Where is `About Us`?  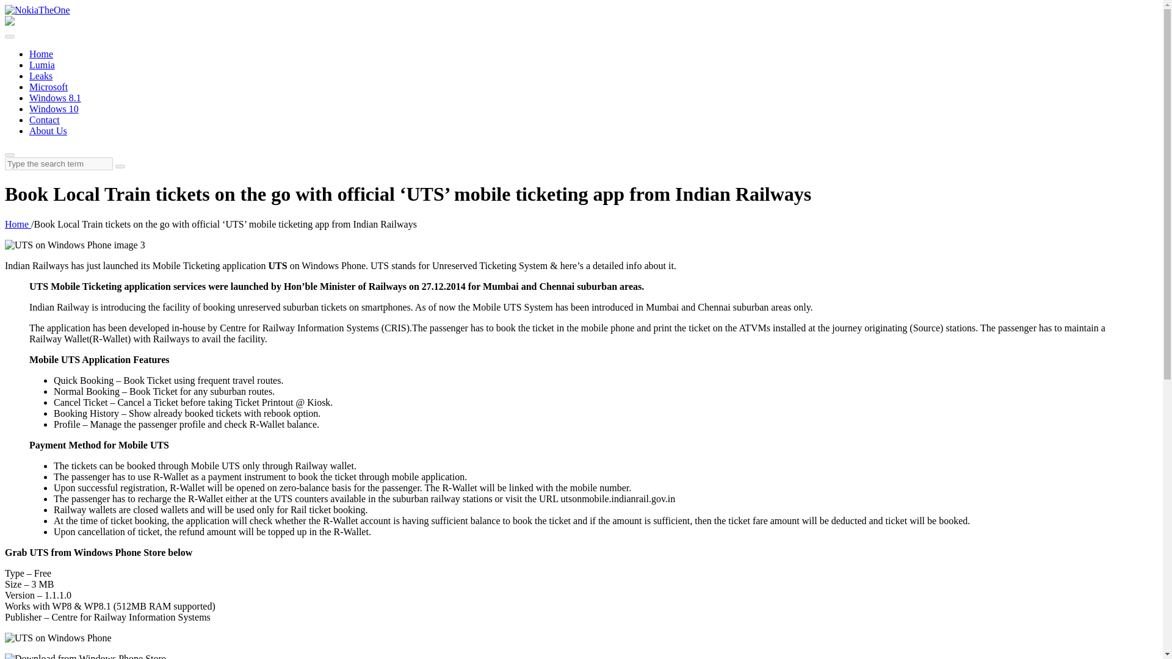 About Us is located at coordinates (48, 131).